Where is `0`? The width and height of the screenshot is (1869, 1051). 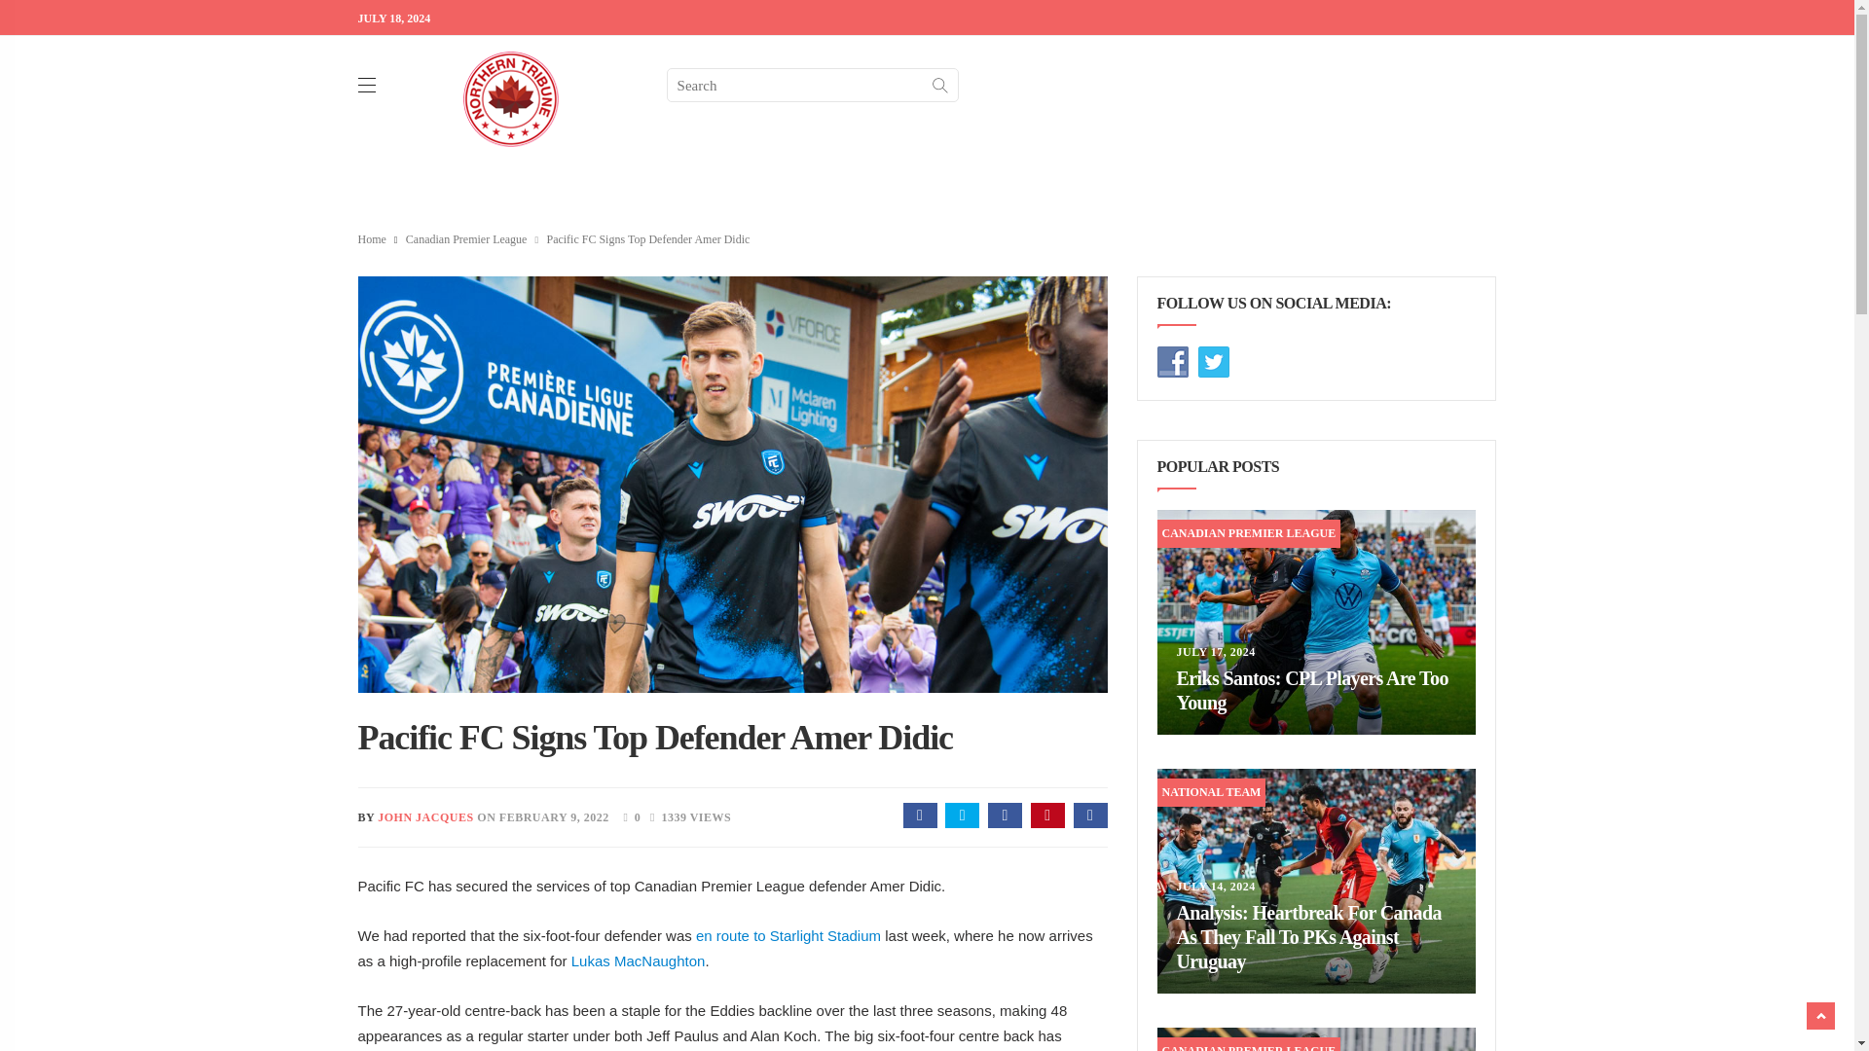 0 is located at coordinates (627, 815).